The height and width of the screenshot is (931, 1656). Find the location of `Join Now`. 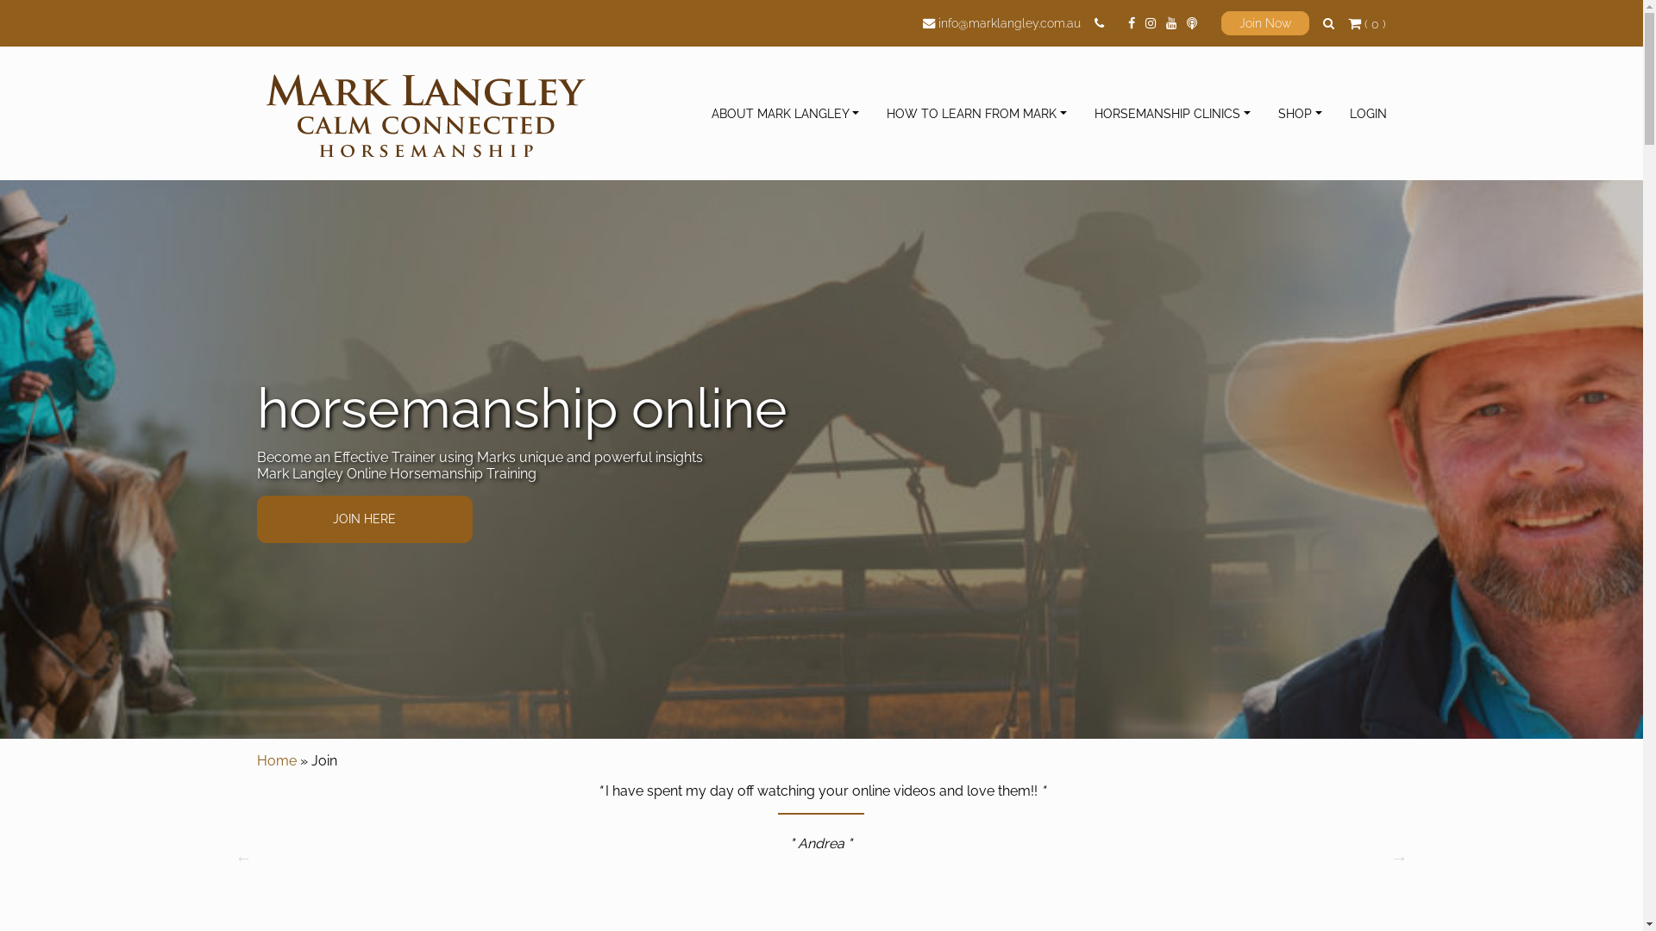

Join Now is located at coordinates (1264, 23).